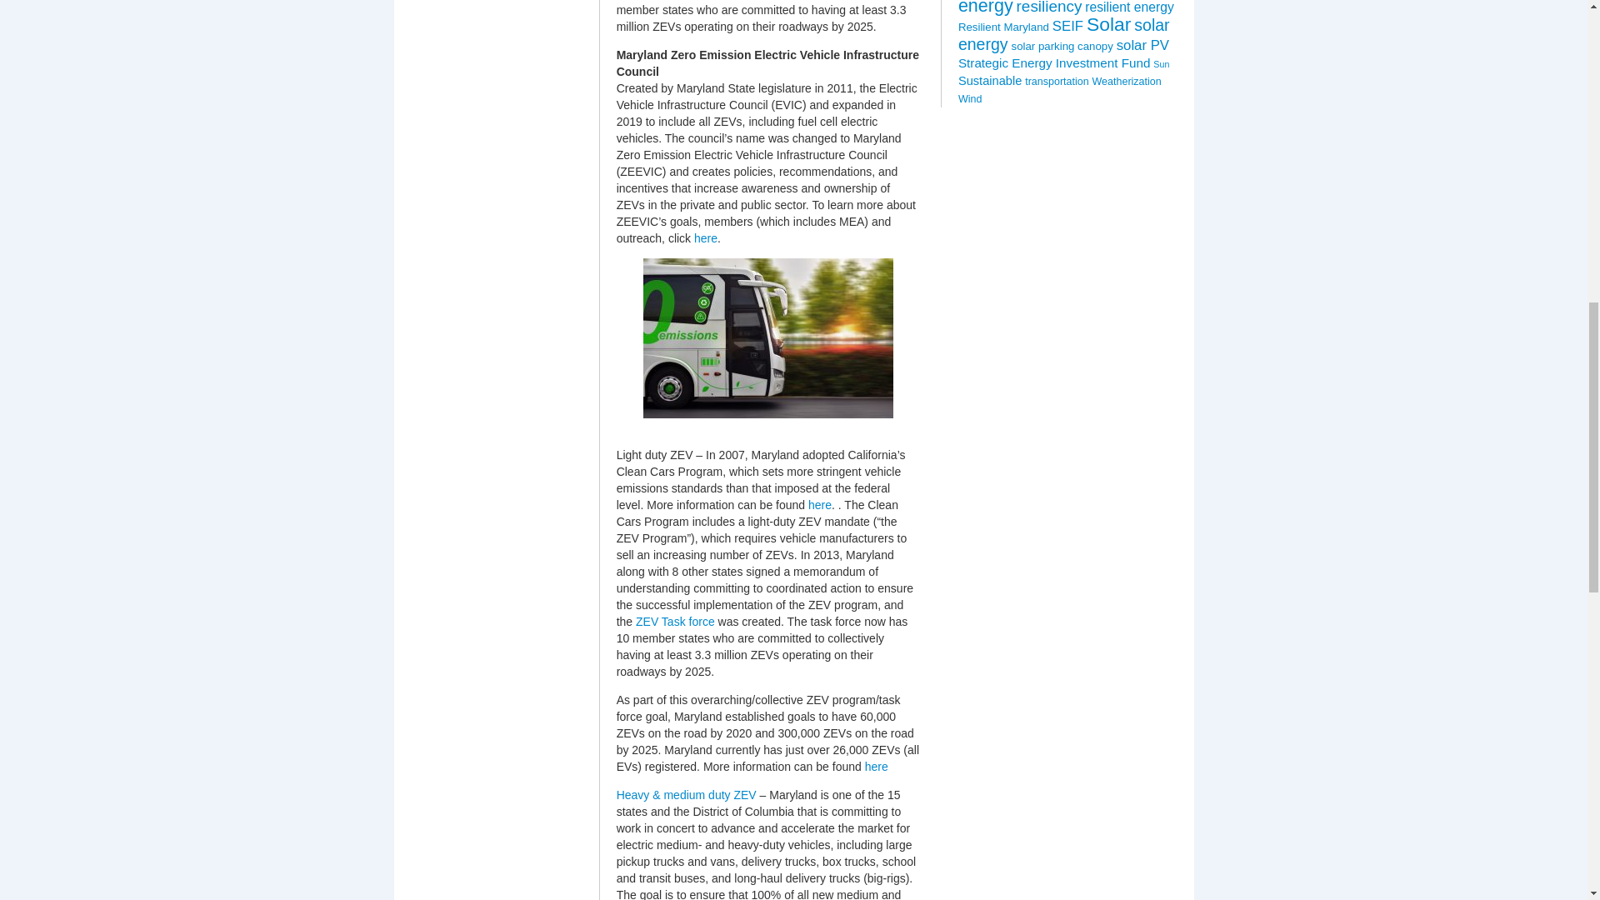 The height and width of the screenshot is (900, 1600). Describe the element at coordinates (820, 505) in the screenshot. I see `here` at that location.